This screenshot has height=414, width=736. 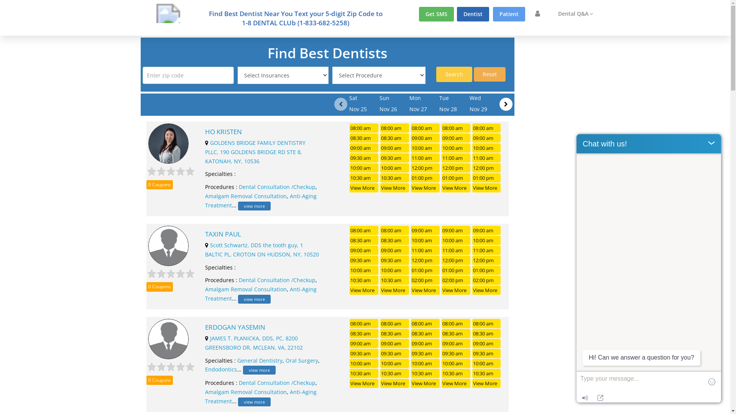 I want to click on view more, so click(x=259, y=370).